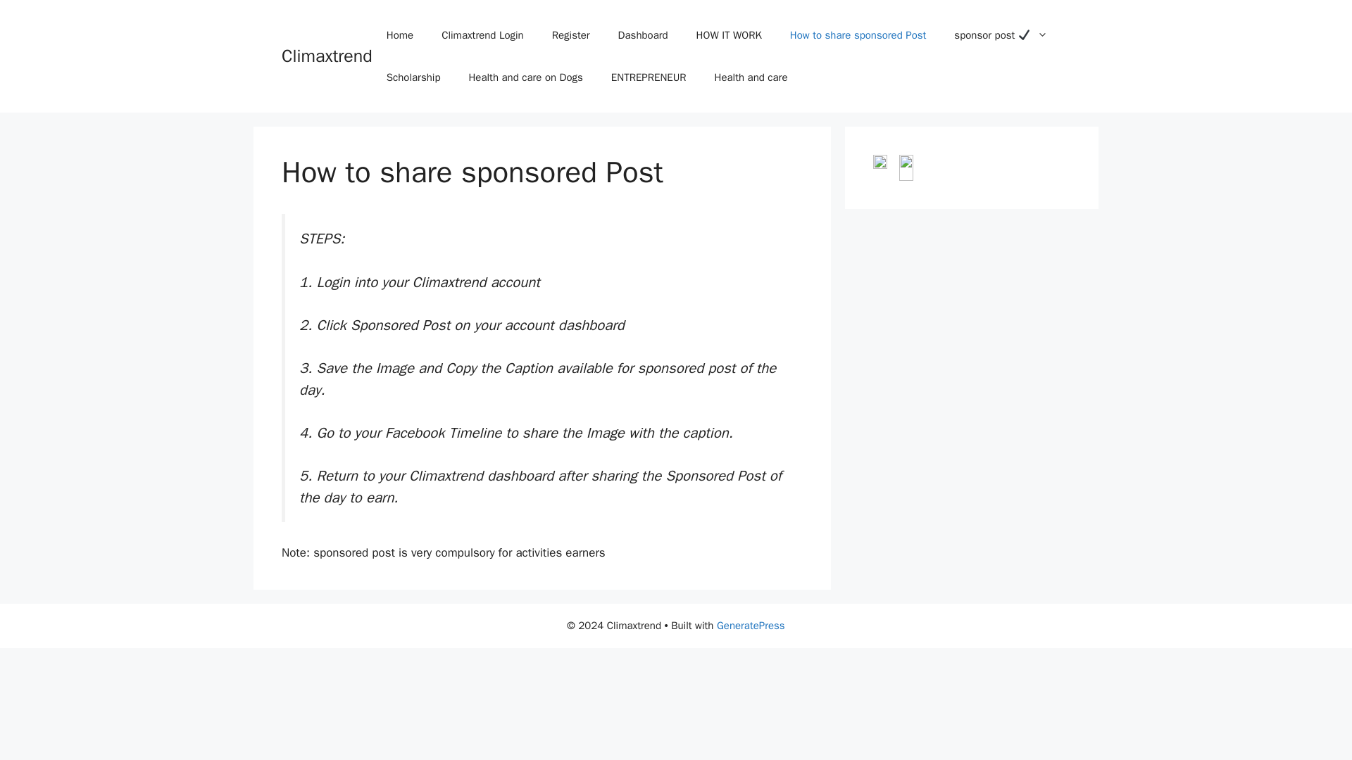  I want to click on Scholarship, so click(413, 77).